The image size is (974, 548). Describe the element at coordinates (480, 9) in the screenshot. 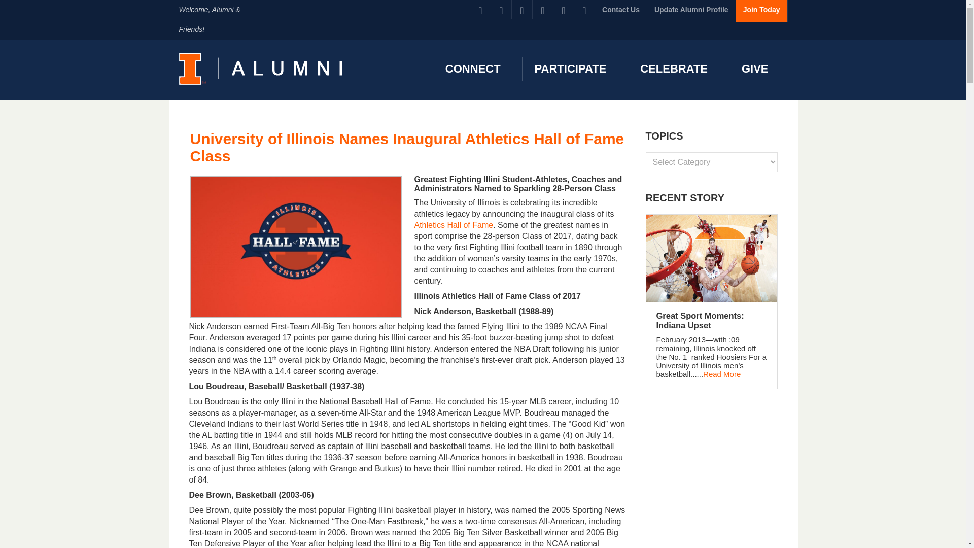

I see `Facebook` at that location.